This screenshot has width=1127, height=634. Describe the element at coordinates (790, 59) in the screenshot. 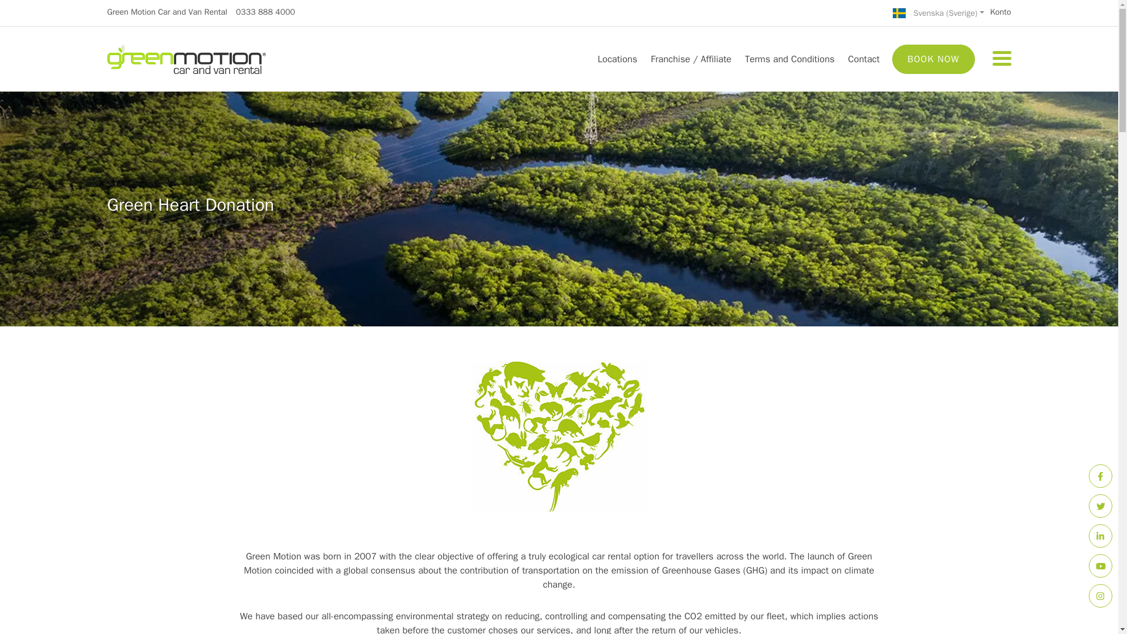

I see `Terms and Conditions` at that location.